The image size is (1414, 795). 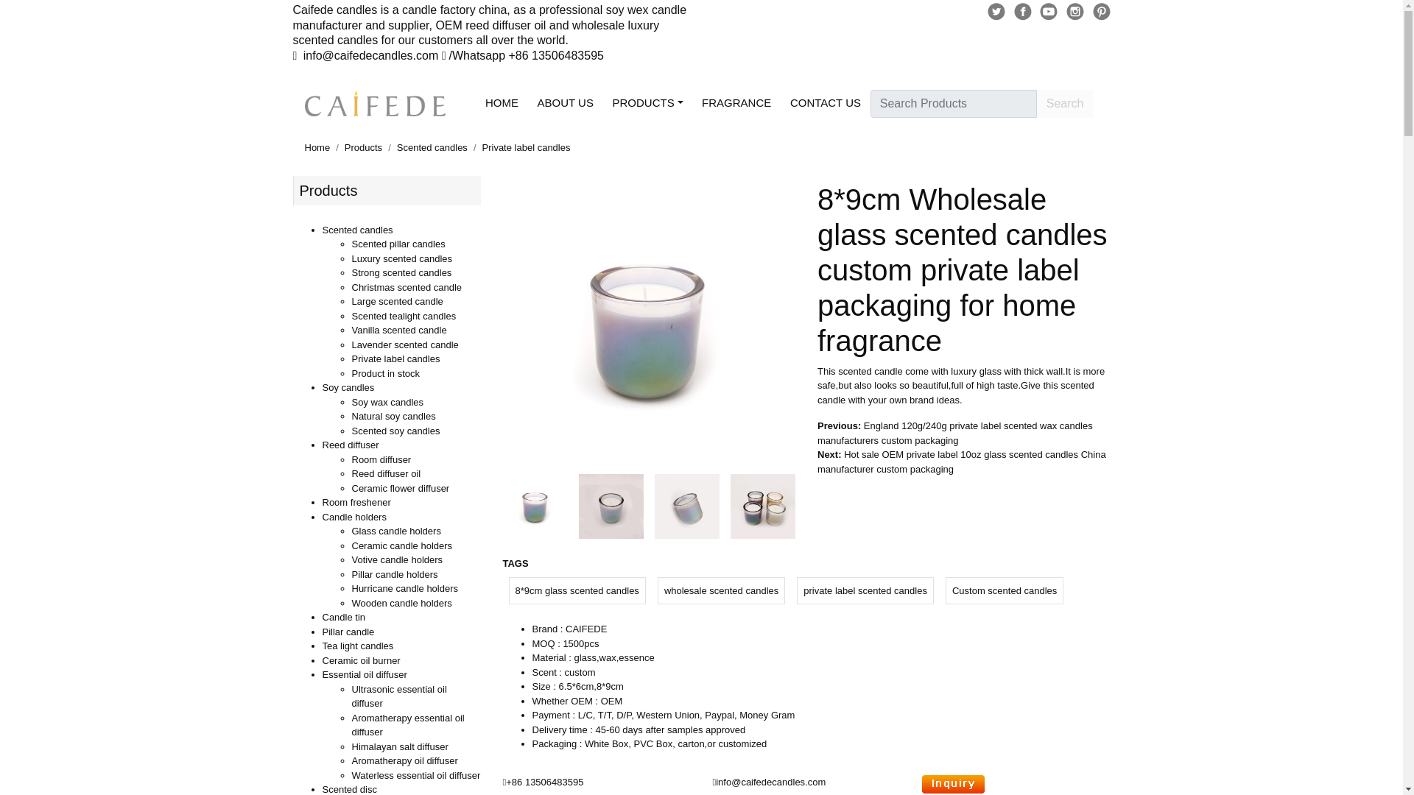 I want to click on Private label candles, so click(x=526, y=147).